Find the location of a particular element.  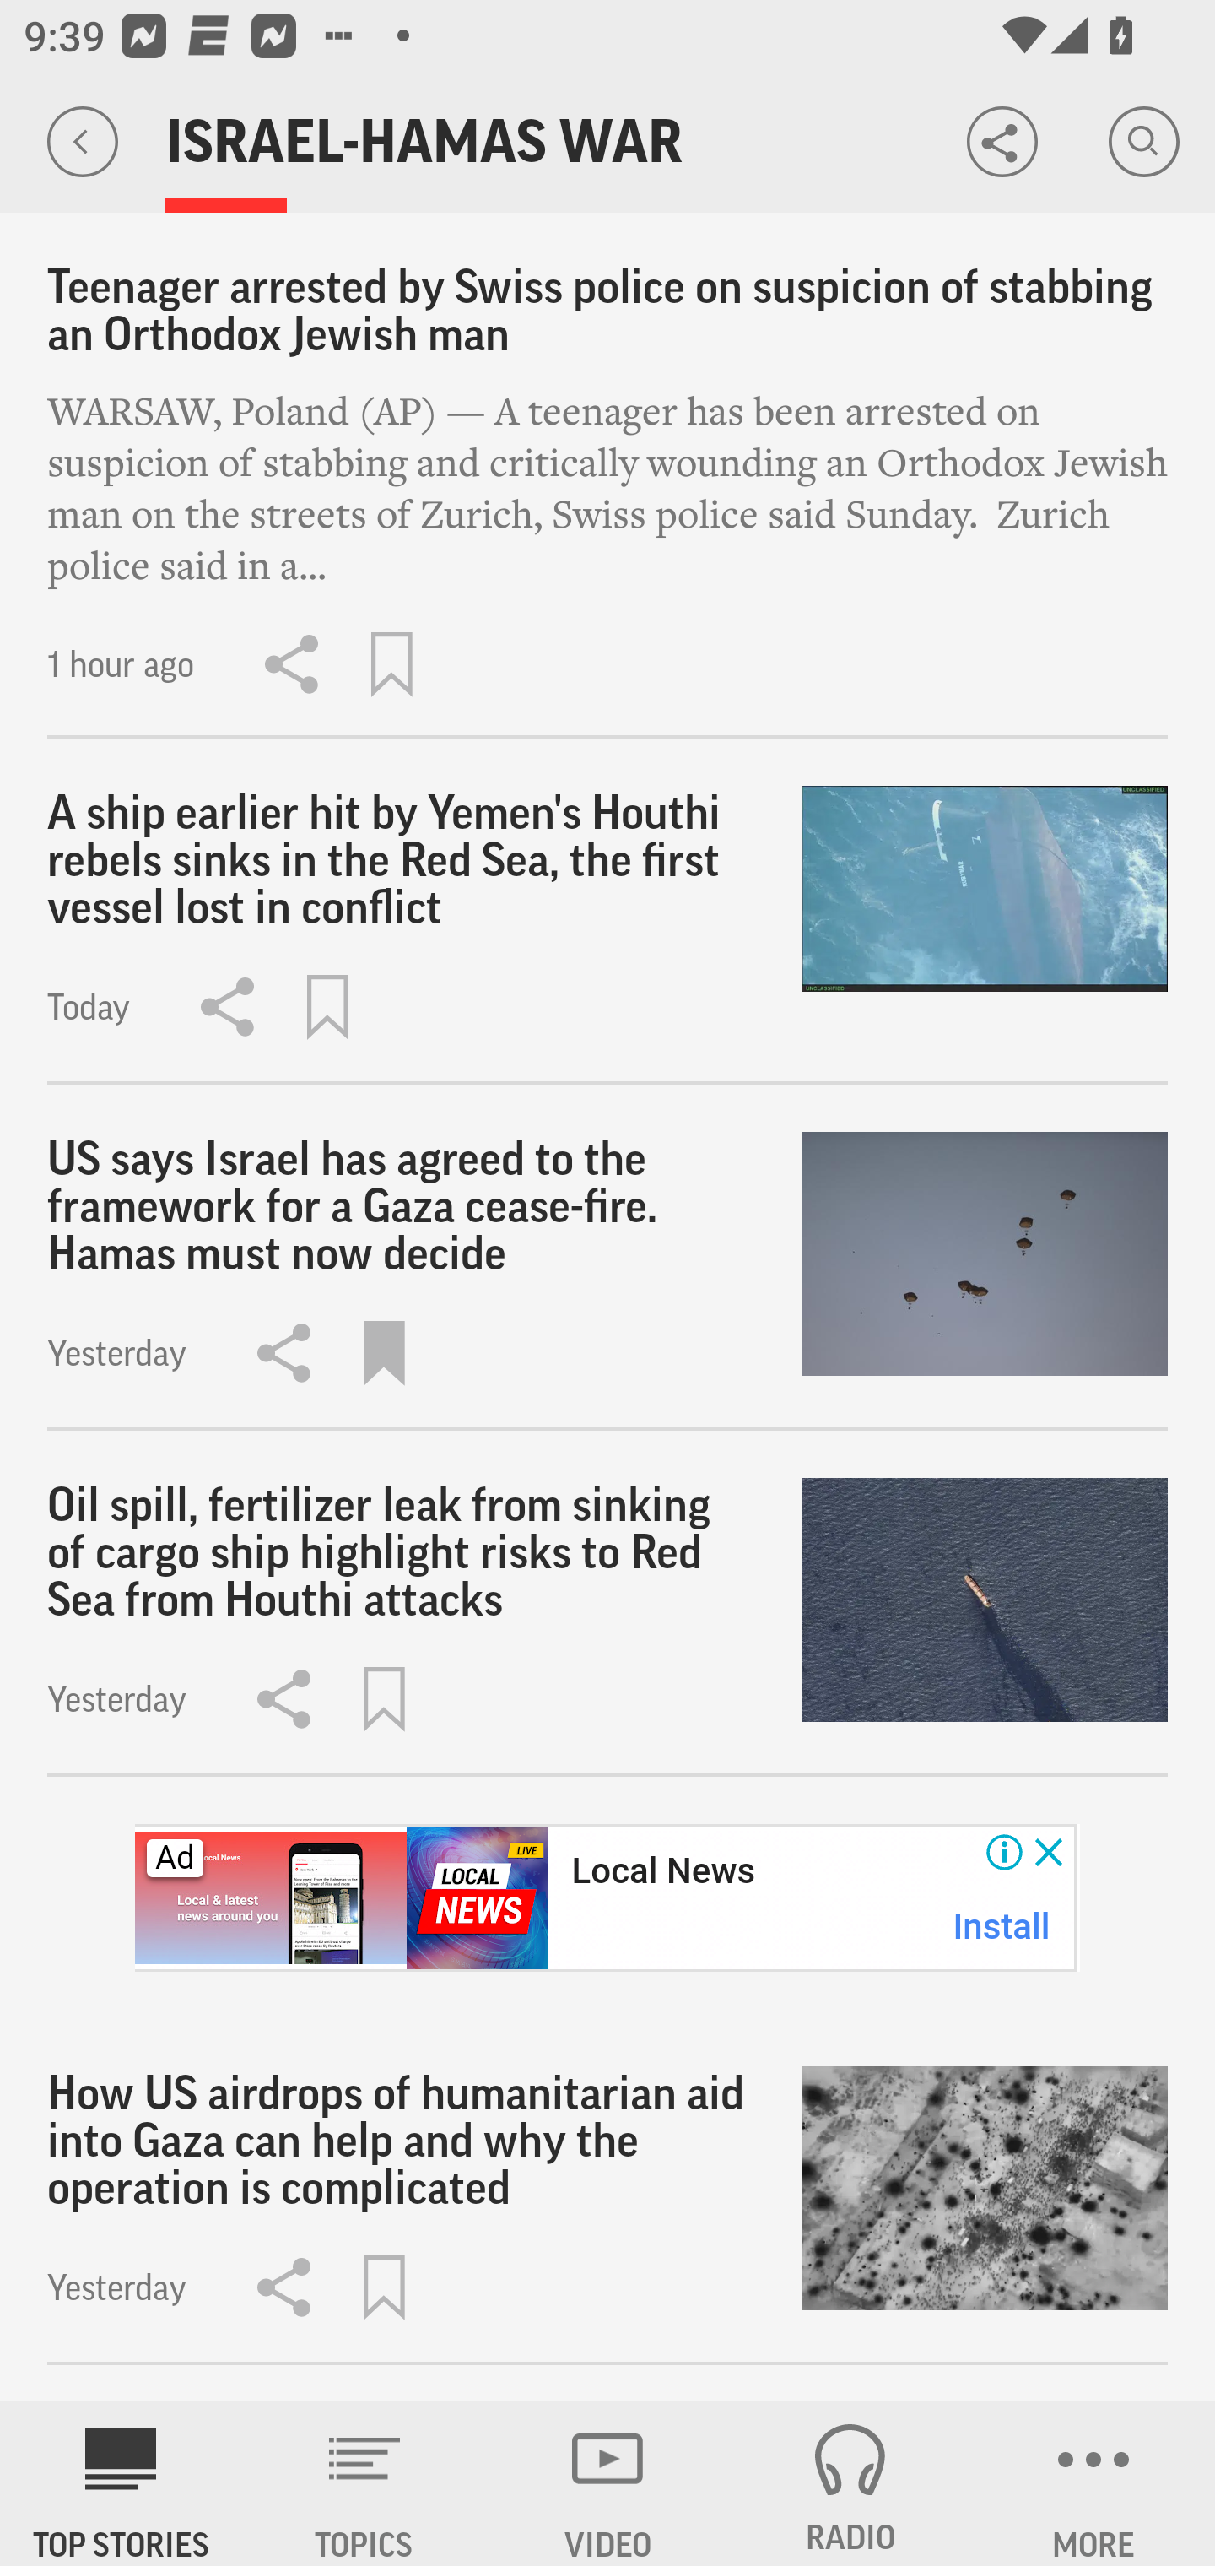

MORE is located at coordinates (1093, 2483).